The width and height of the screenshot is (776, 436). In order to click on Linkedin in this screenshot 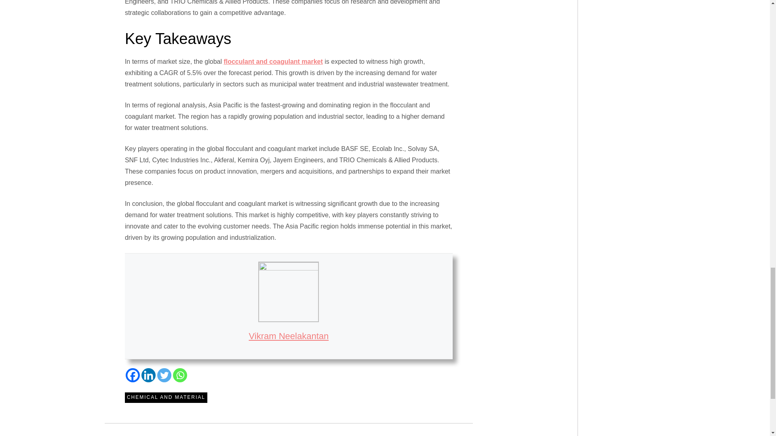, I will do `click(148, 375)`.